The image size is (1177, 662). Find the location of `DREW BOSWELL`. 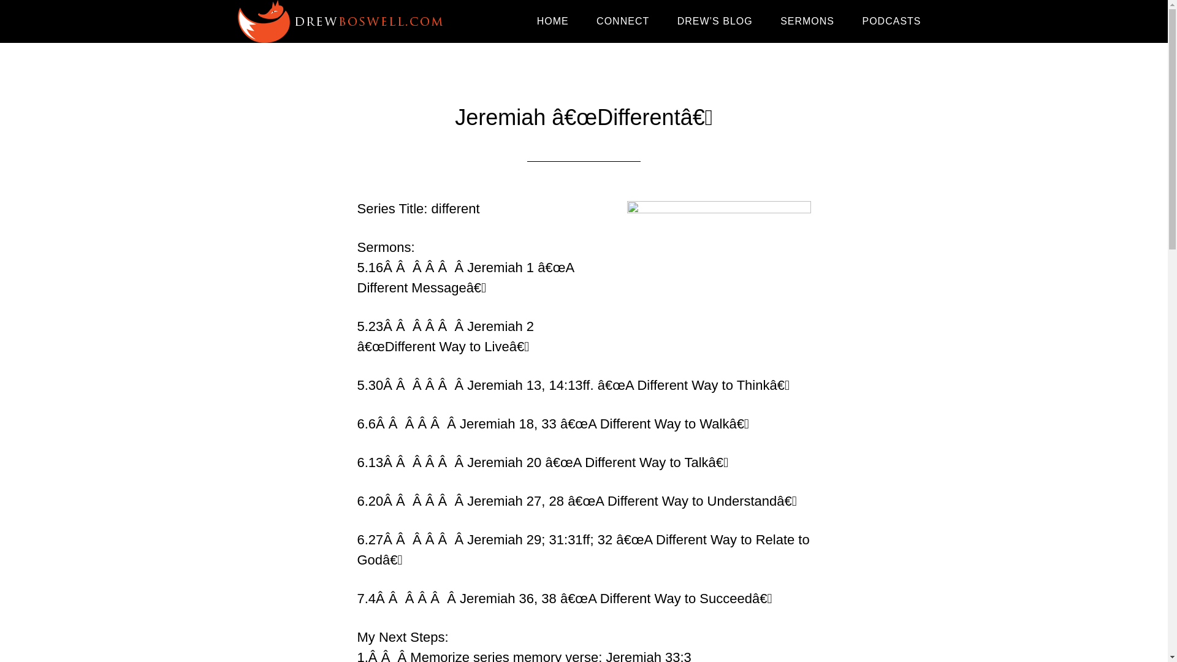

DREW BOSWELL is located at coordinates (345, 21).